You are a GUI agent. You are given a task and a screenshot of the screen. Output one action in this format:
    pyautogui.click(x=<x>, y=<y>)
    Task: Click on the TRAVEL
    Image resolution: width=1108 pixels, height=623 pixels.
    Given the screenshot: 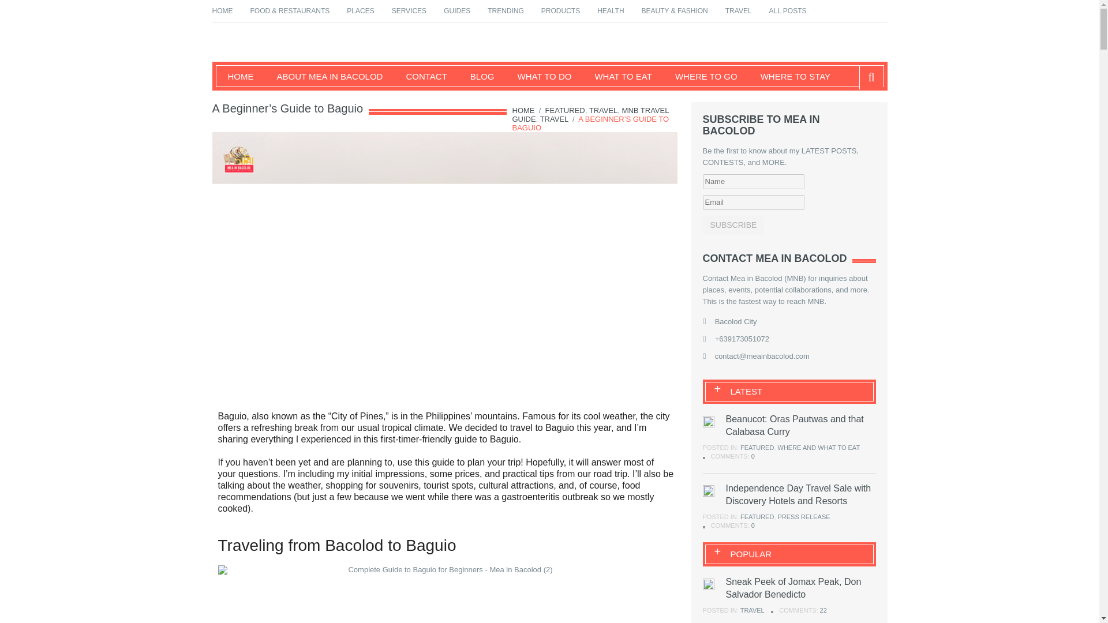 What is the action you would take?
    pyautogui.click(x=604, y=110)
    